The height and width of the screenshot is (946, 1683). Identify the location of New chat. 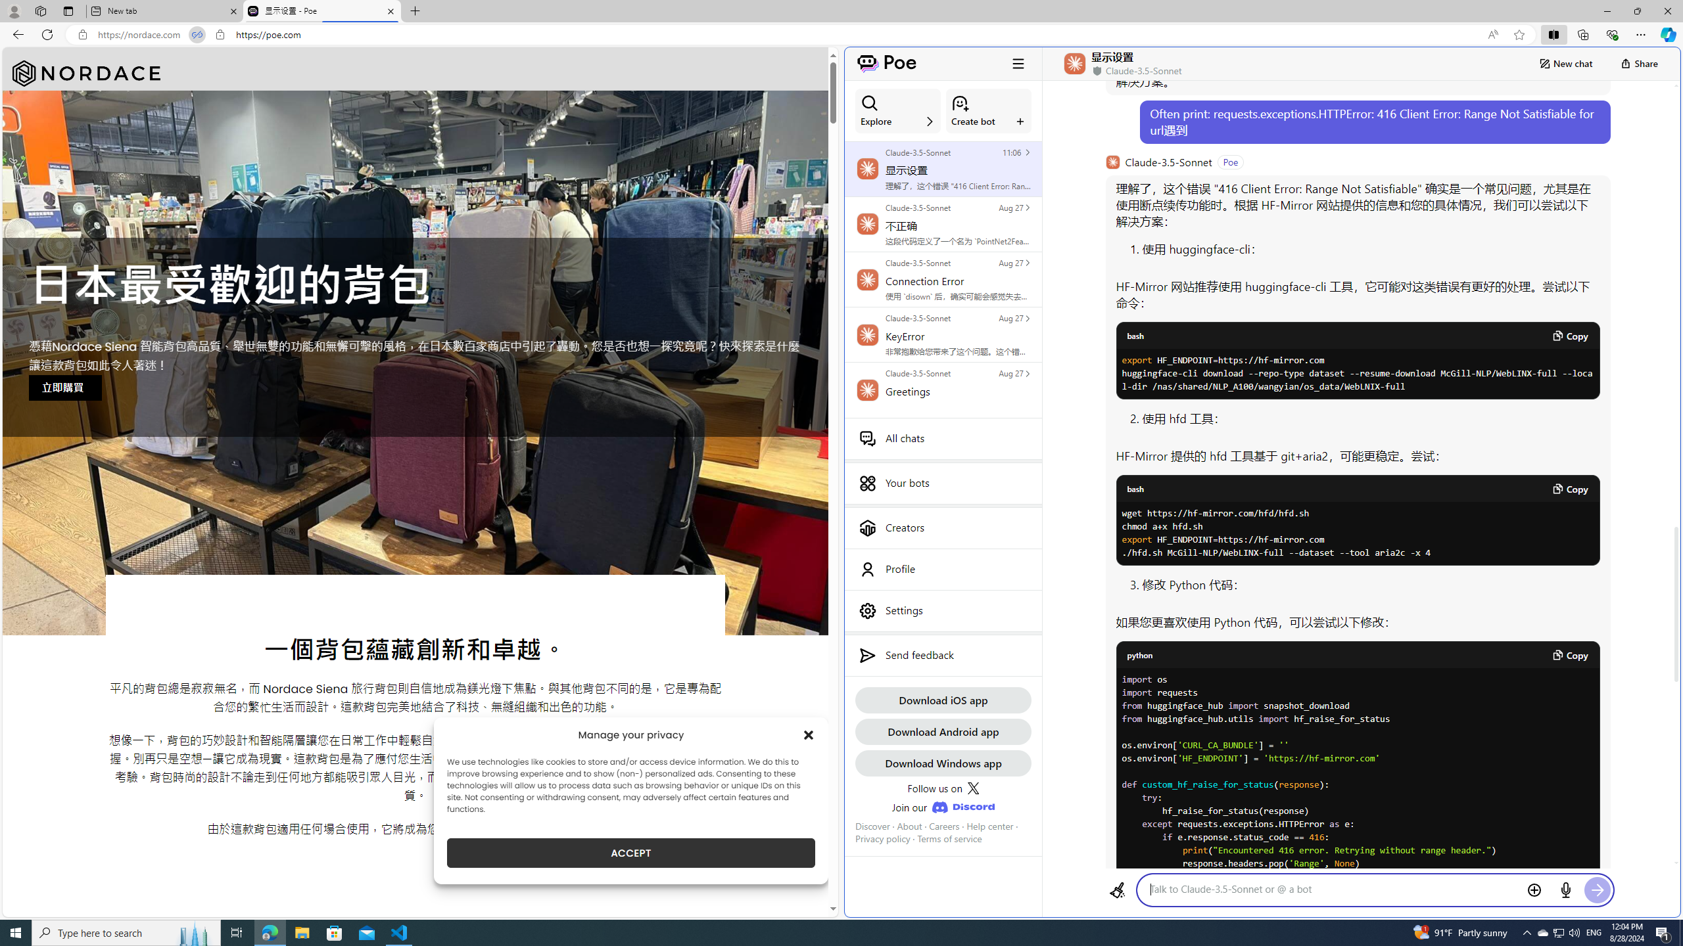
(1565, 63).